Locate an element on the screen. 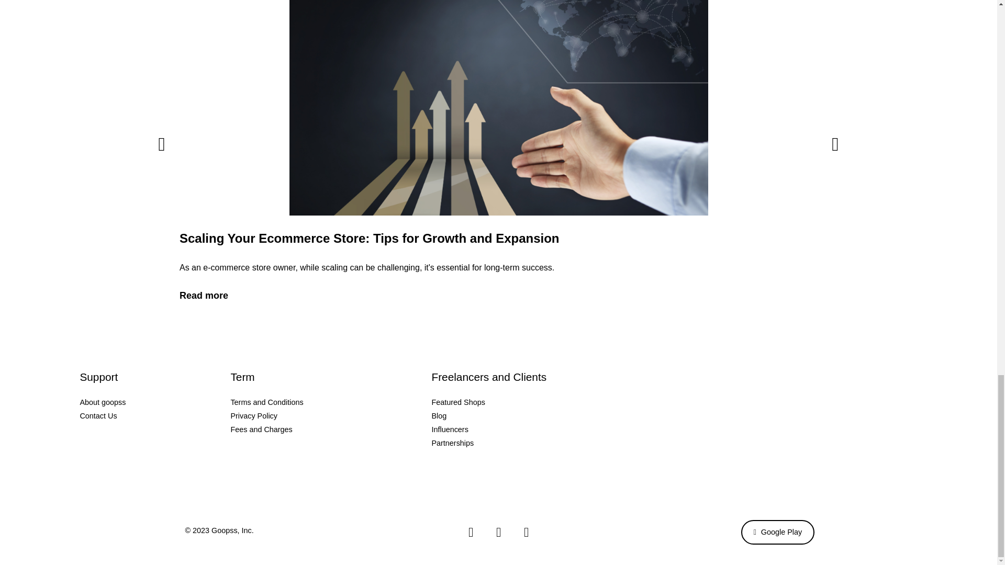  Blog is located at coordinates (553, 415).